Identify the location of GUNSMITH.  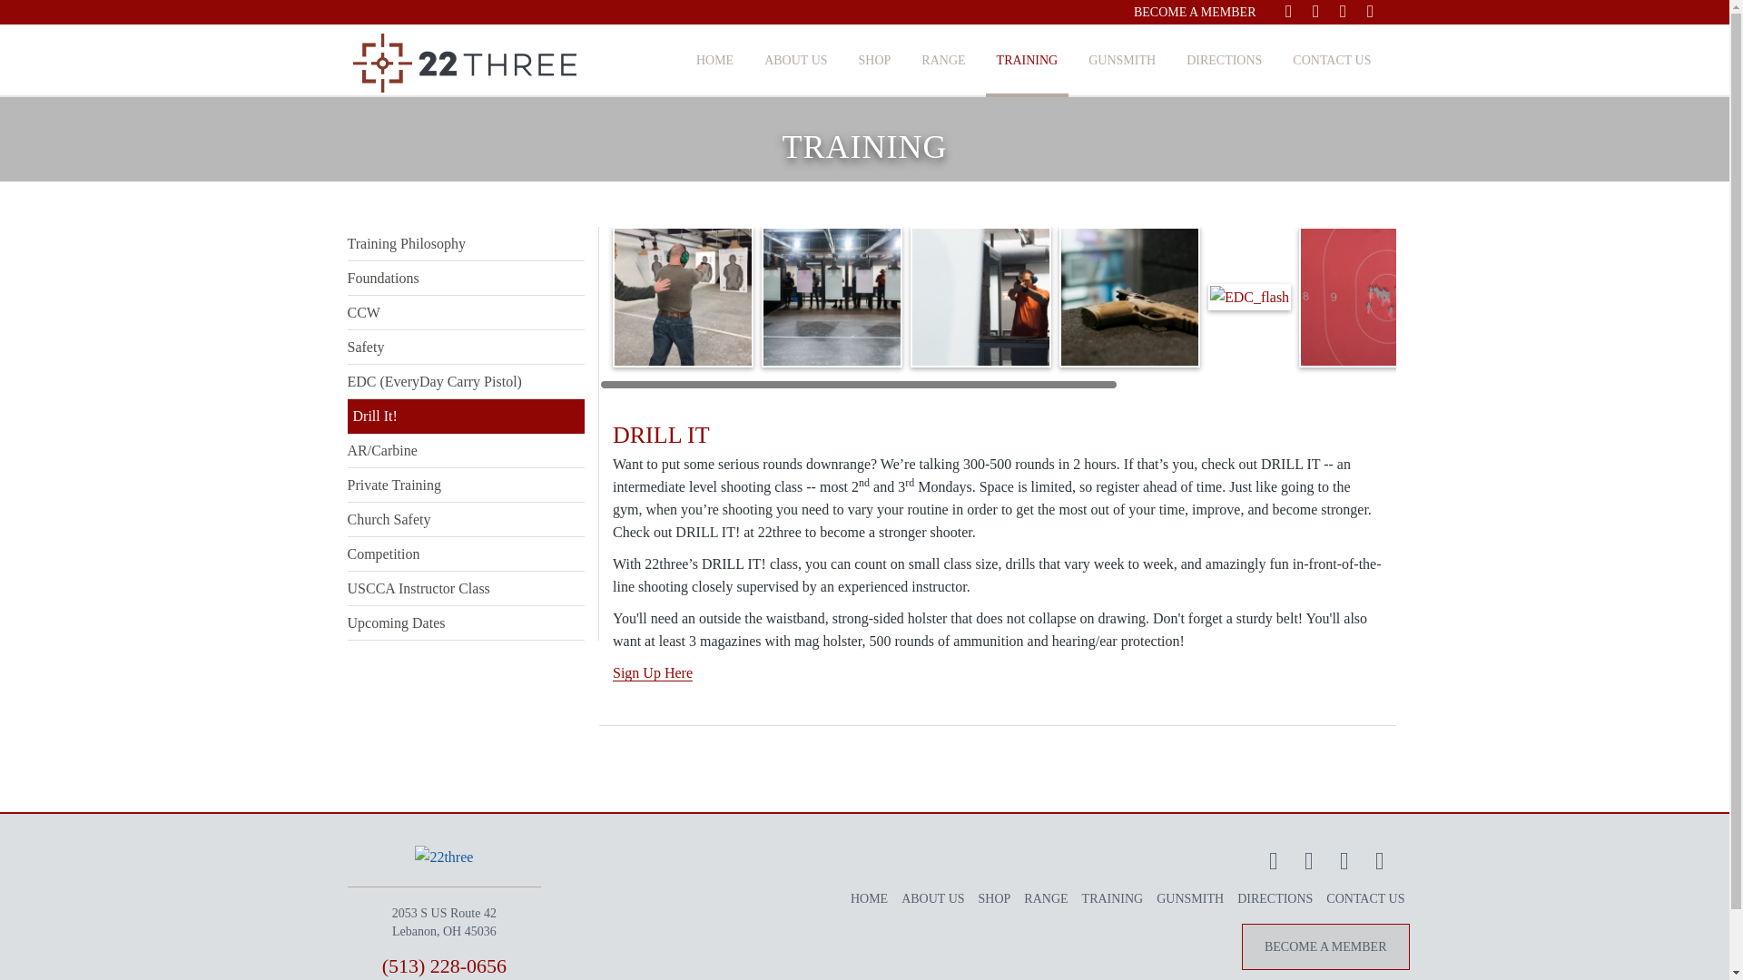
(1190, 898).